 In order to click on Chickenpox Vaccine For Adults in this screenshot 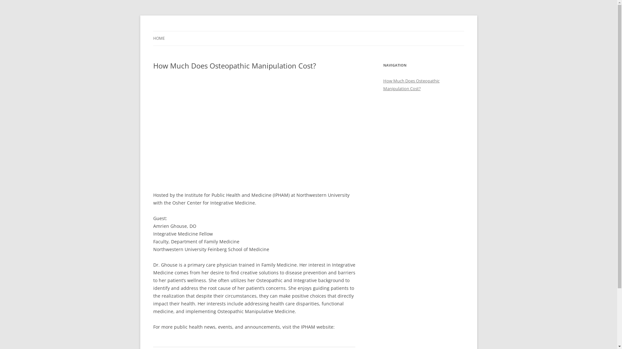, I will do `click(217, 31)`.